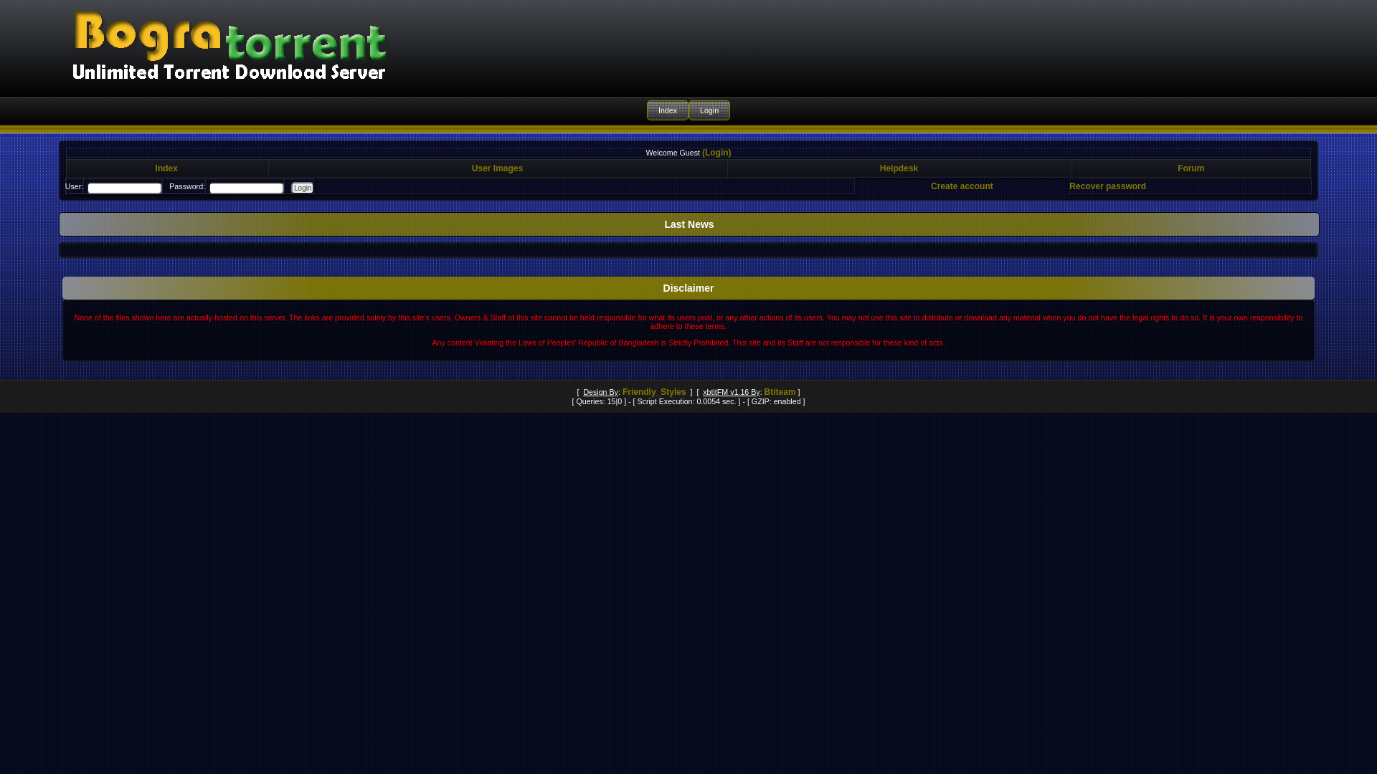 The width and height of the screenshot is (1377, 774). What do you see at coordinates (668, 110) in the screenshot?
I see `Index` at bounding box center [668, 110].